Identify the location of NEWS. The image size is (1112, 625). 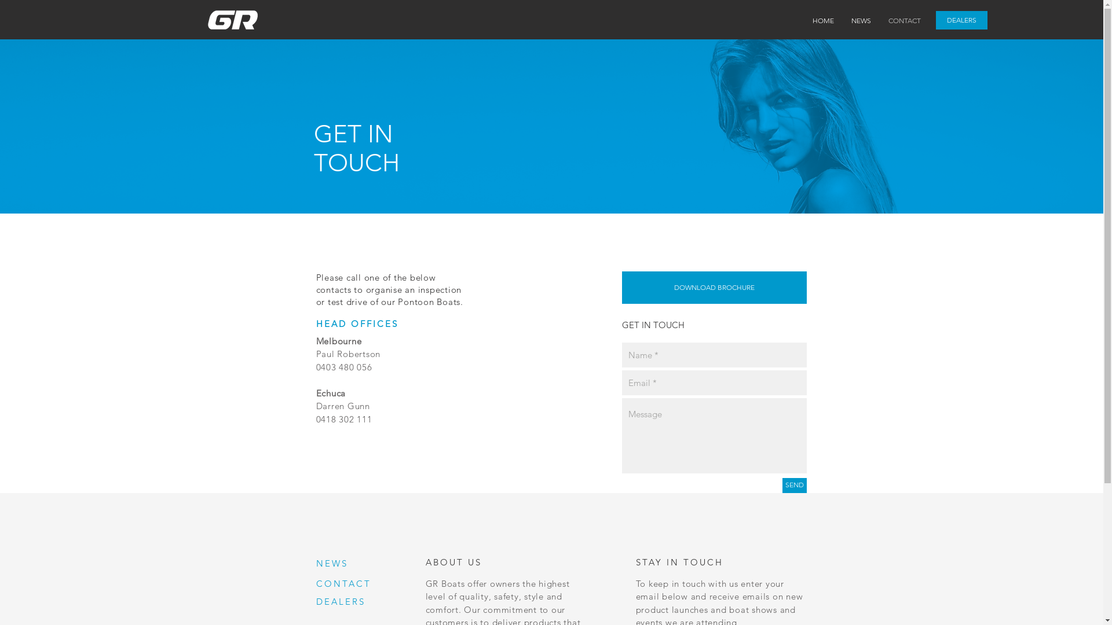
(861, 21).